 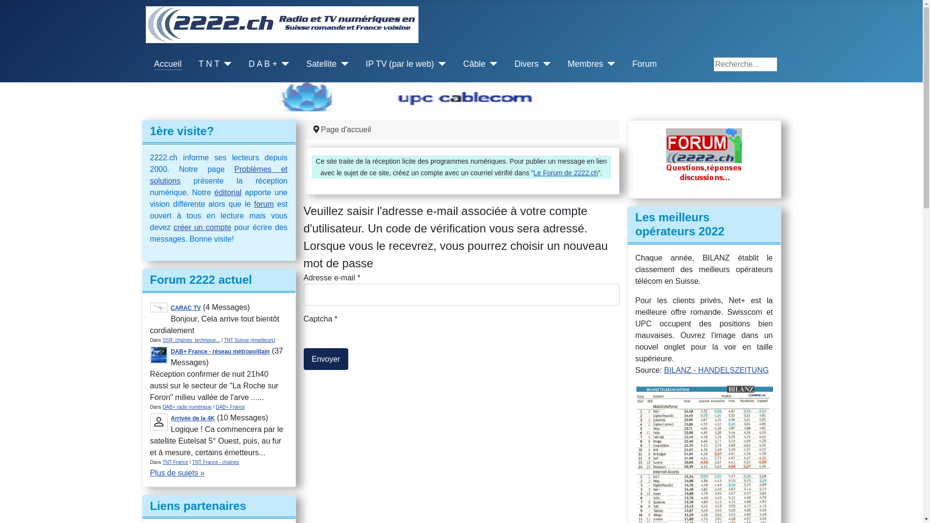 What do you see at coordinates (716, 370) in the screenshot?
I see `BILANZ - HANDELSZEITUNG` at bounding box center [716, 370].